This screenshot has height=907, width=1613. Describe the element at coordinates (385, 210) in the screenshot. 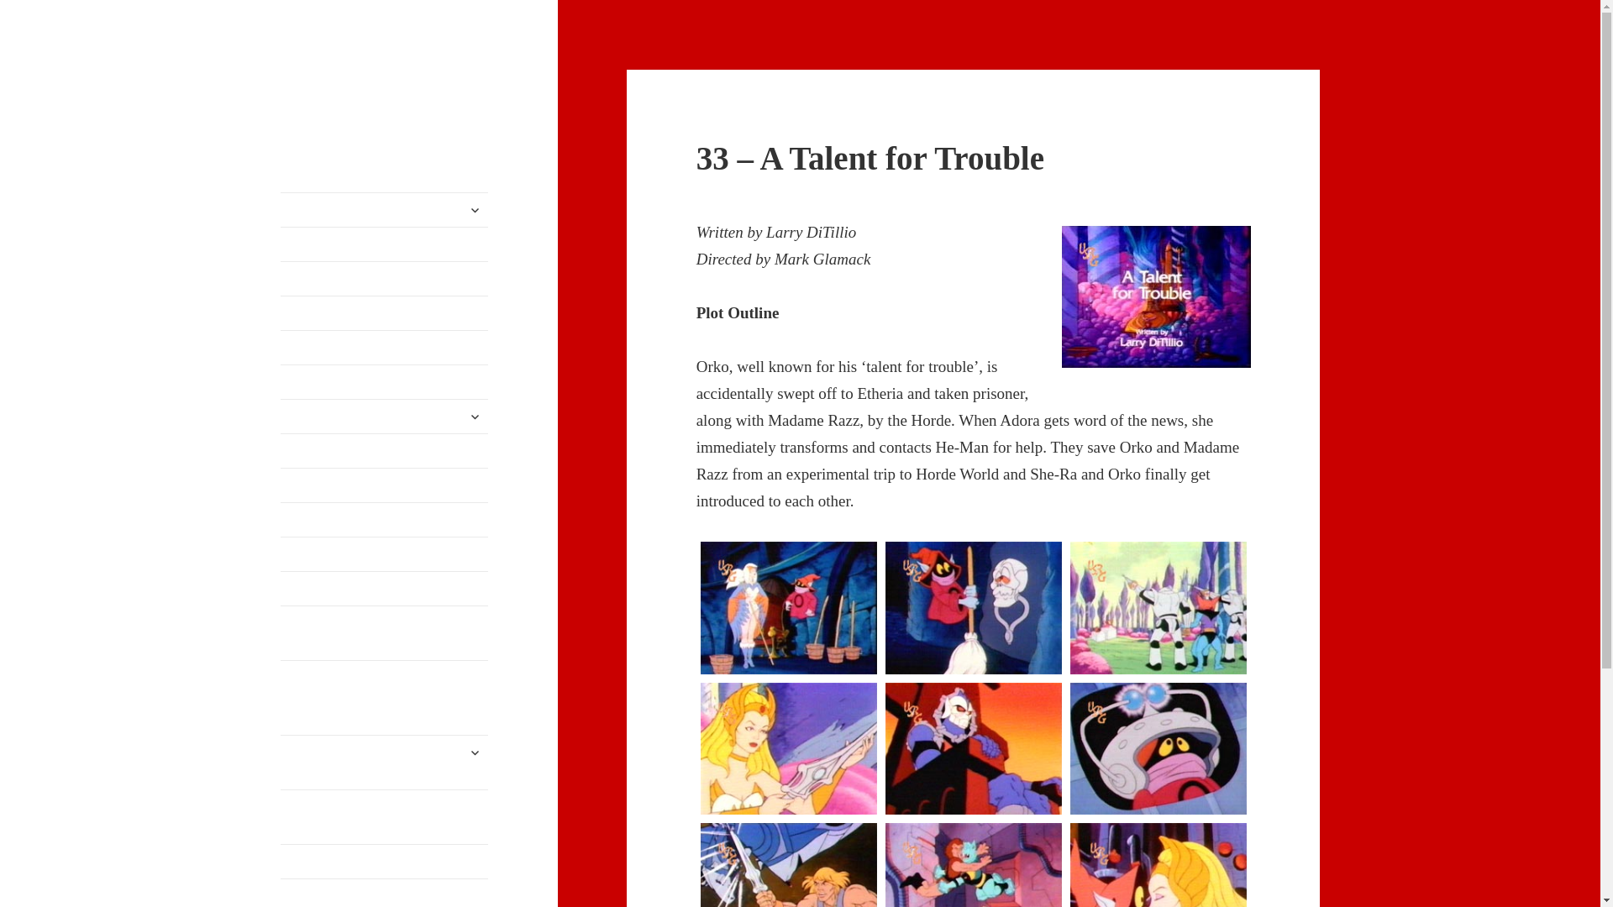

I see `Princess of Power` at that location.